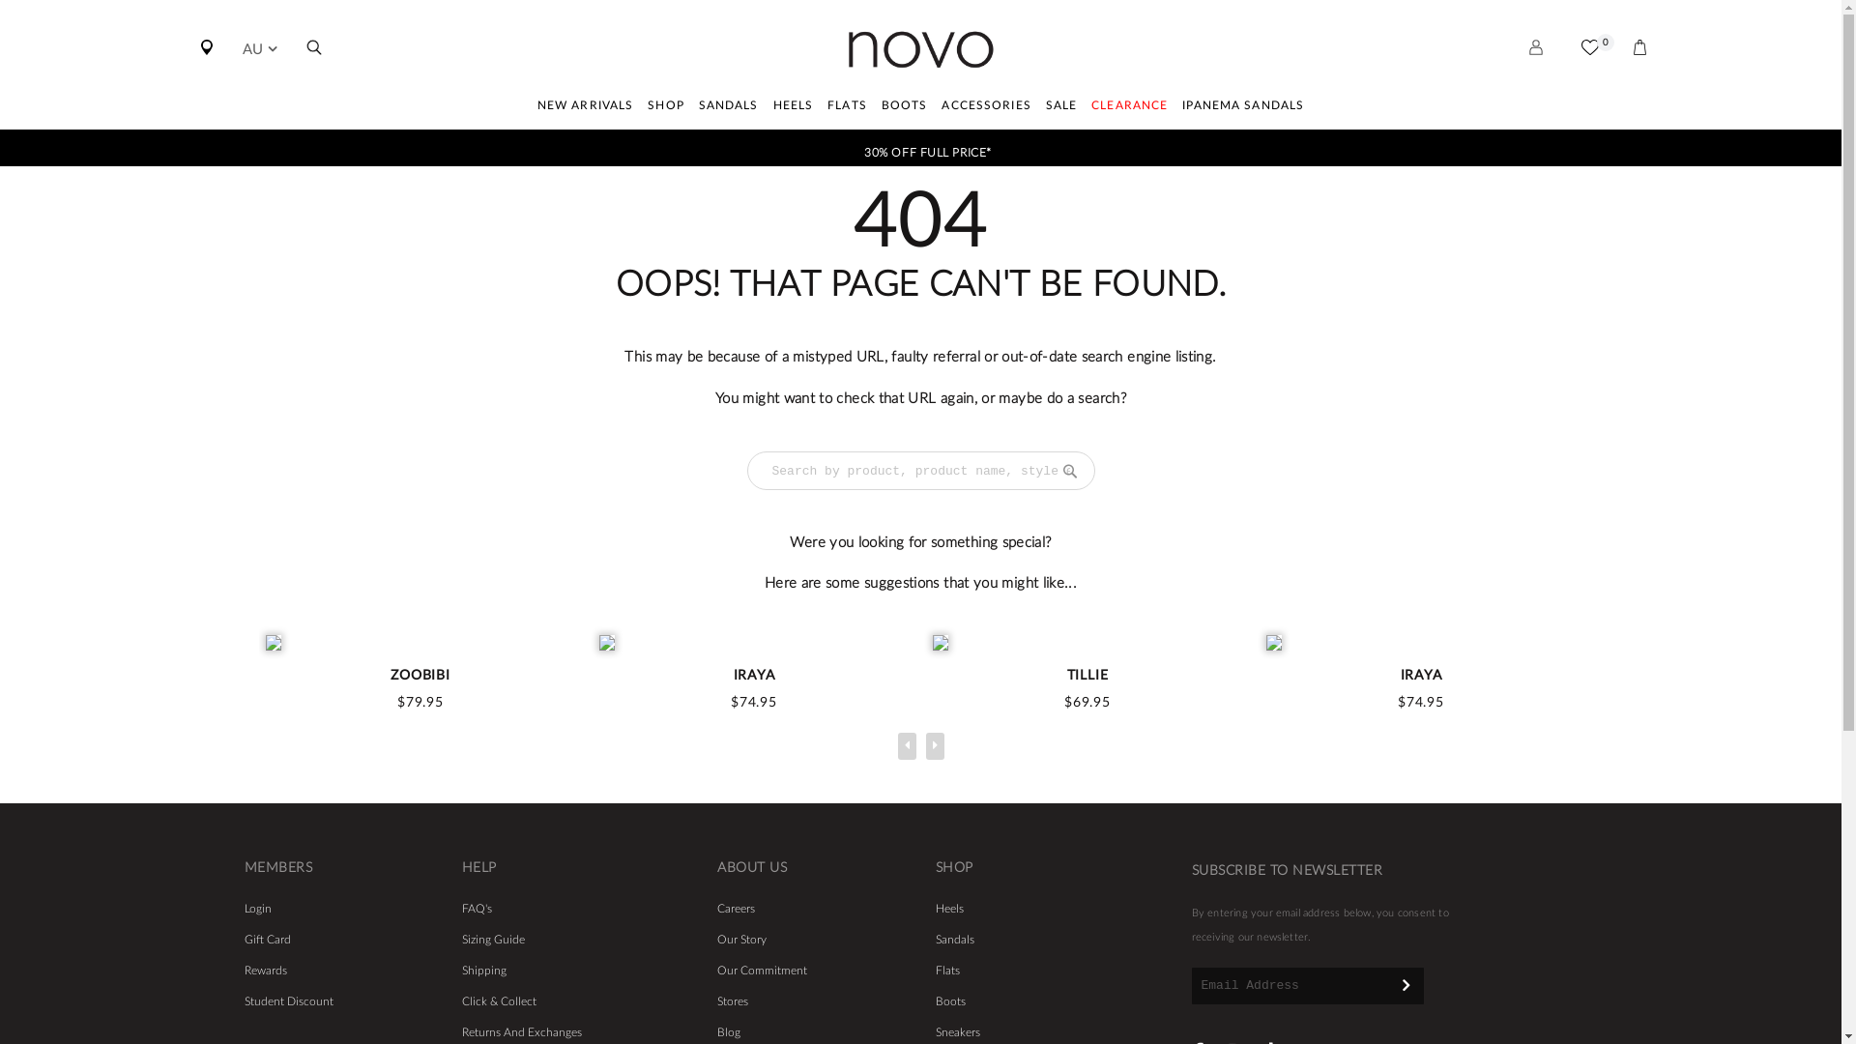  I want to click on CLEARANCE, so click(1129, 108).